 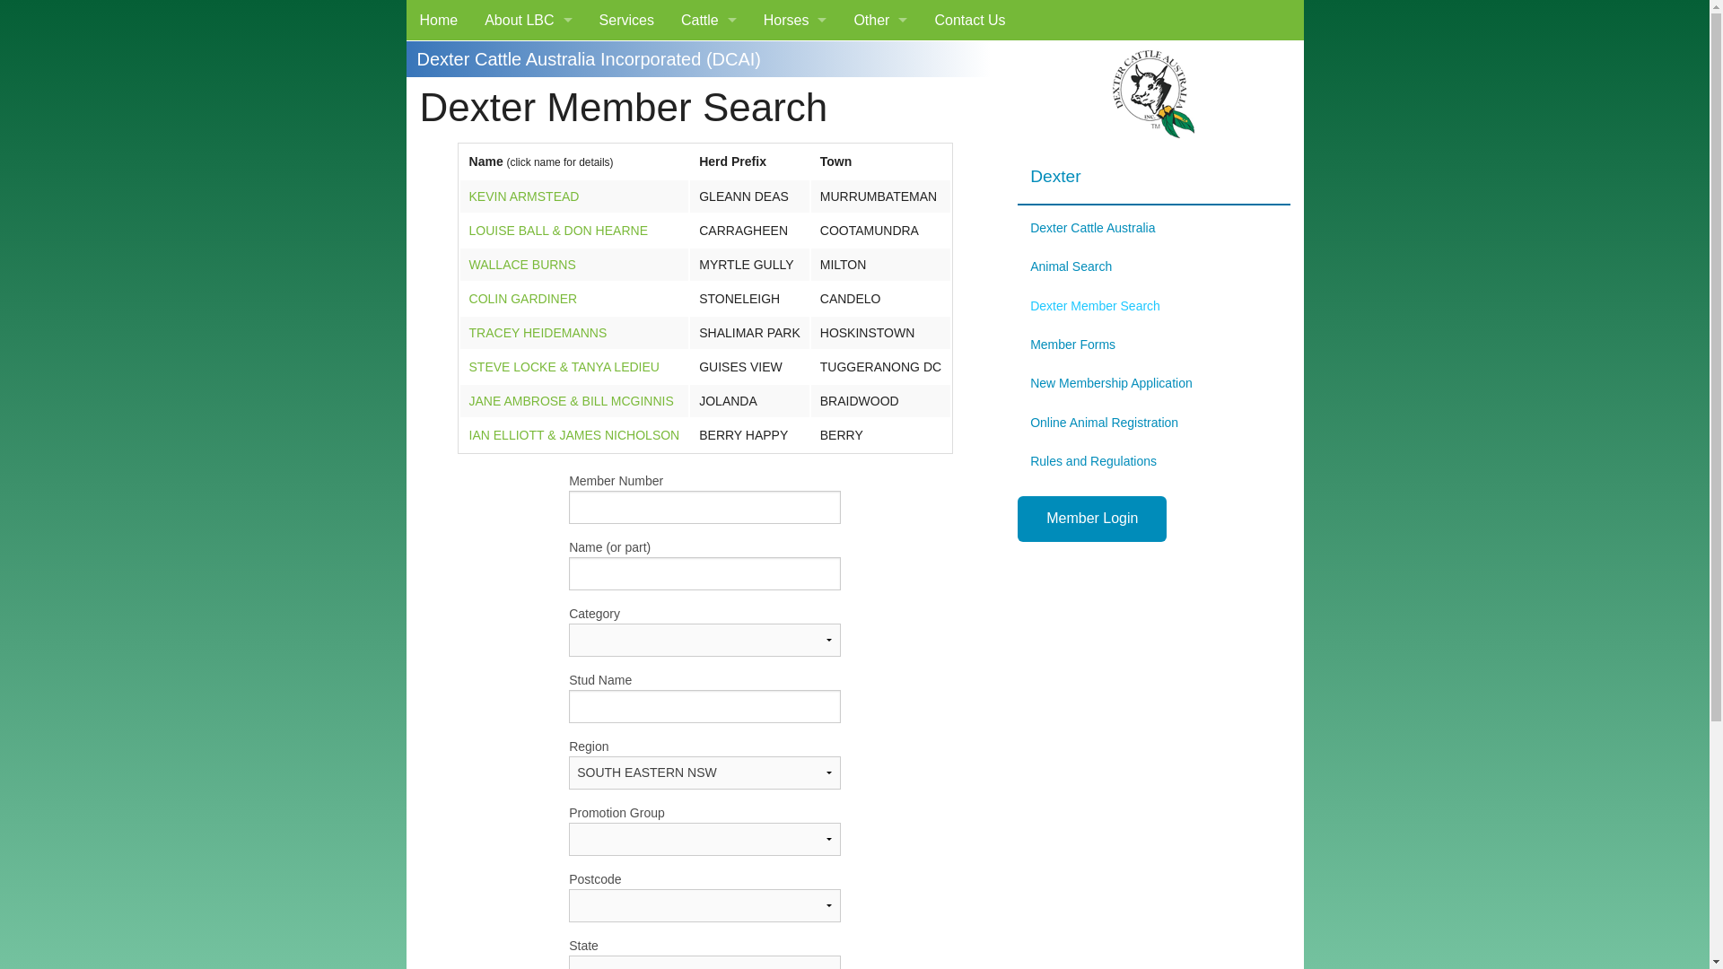 What do you see at coordinates (709, 223) in the screenshot?
I see `English Longhorns` at bounding box center [709, 223].